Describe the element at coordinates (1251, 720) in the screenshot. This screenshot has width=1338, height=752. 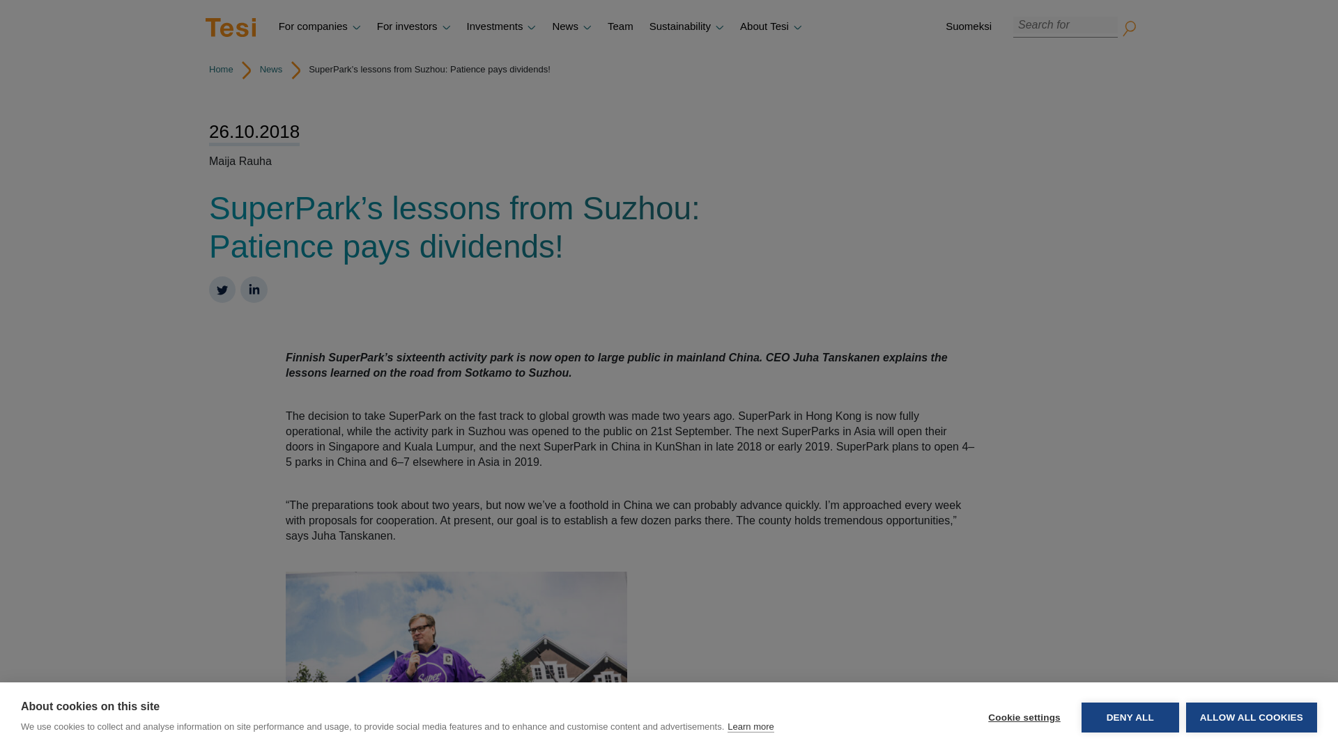
I see `ALLOW ALL COOKIES` at that location.